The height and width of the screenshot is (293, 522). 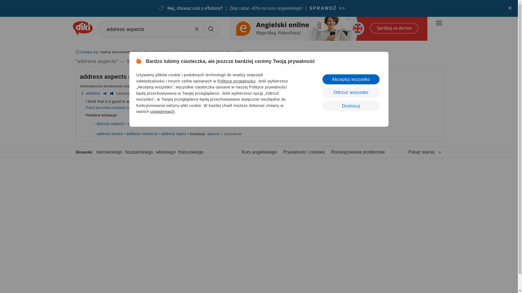 What do you see at coordinates (158, 29) in the screenshot?
I see `address aspects` at bounding box center [158, 29].